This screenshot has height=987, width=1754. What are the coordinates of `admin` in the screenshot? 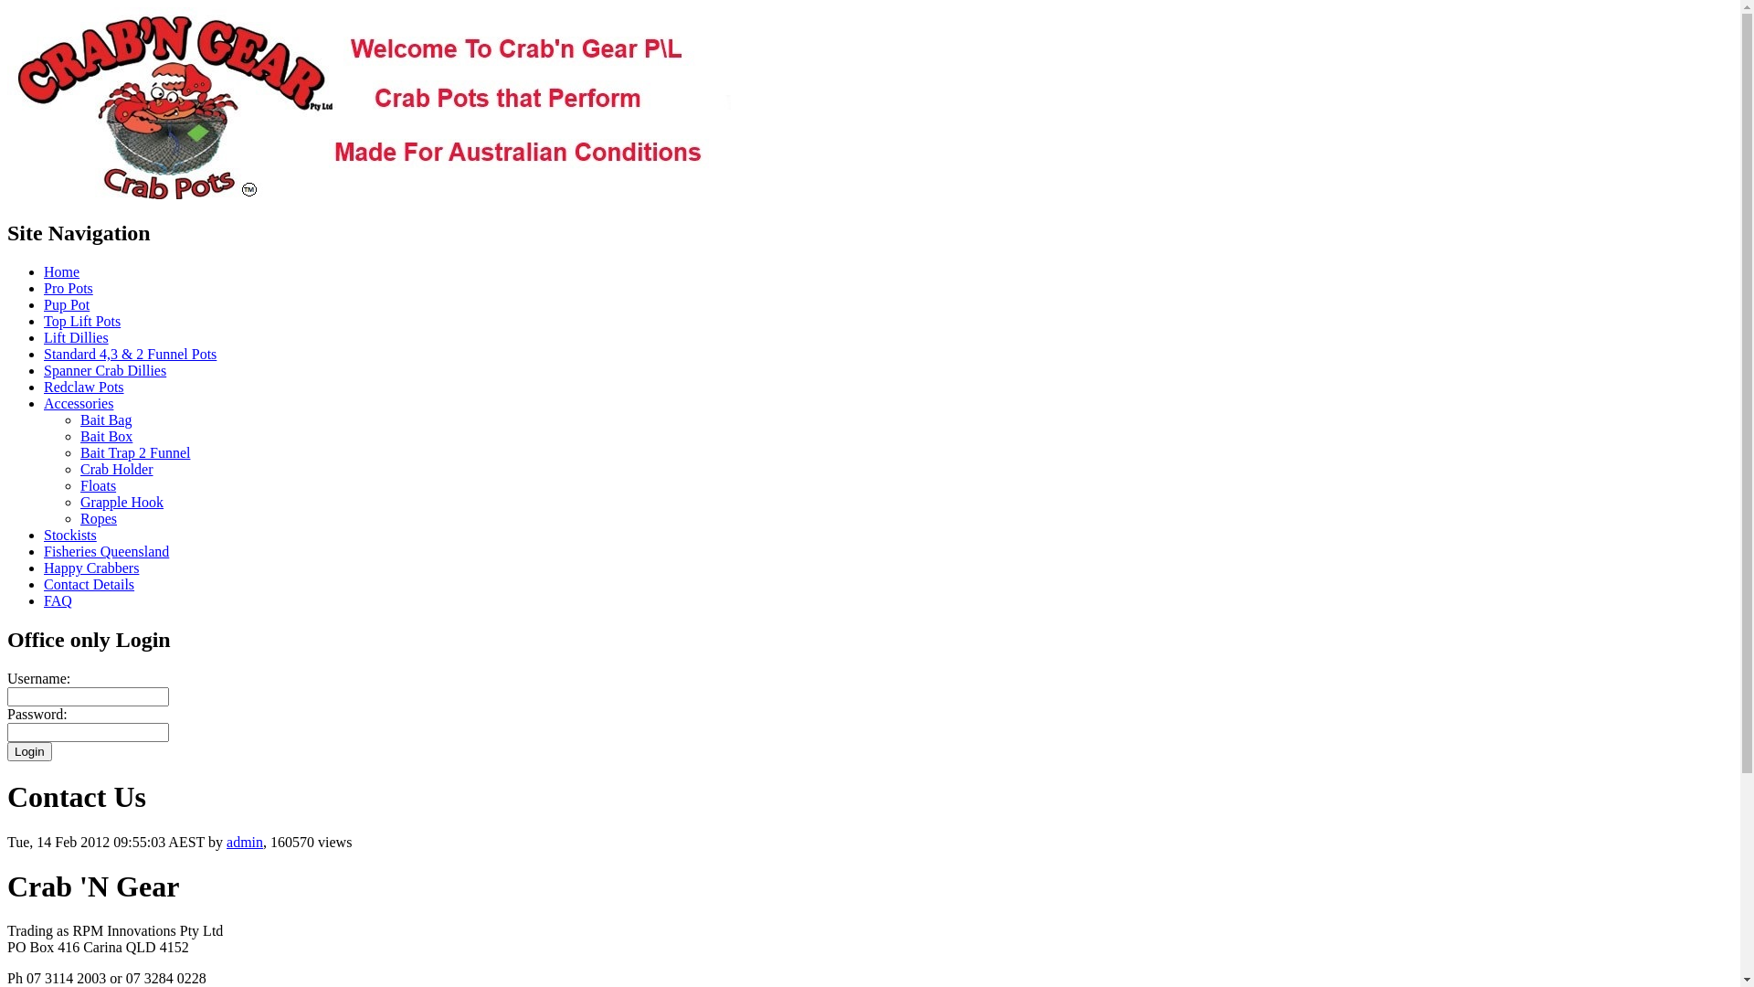 It's located at (245, 841).